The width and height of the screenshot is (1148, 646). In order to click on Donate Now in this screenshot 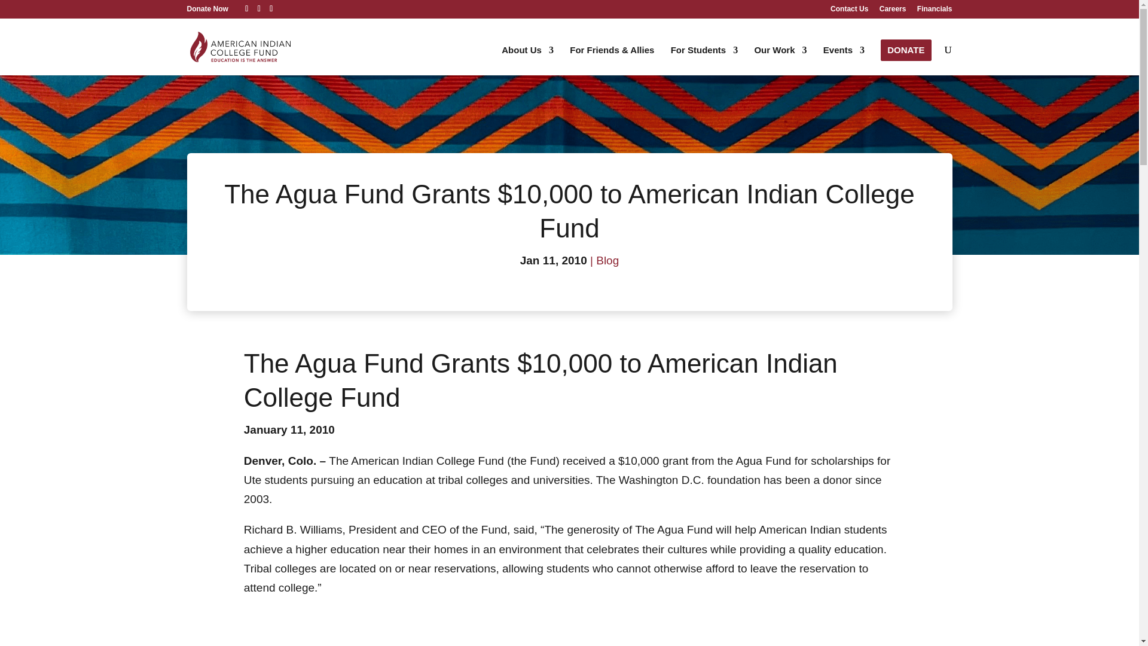, I will do `click(207, 8)`.